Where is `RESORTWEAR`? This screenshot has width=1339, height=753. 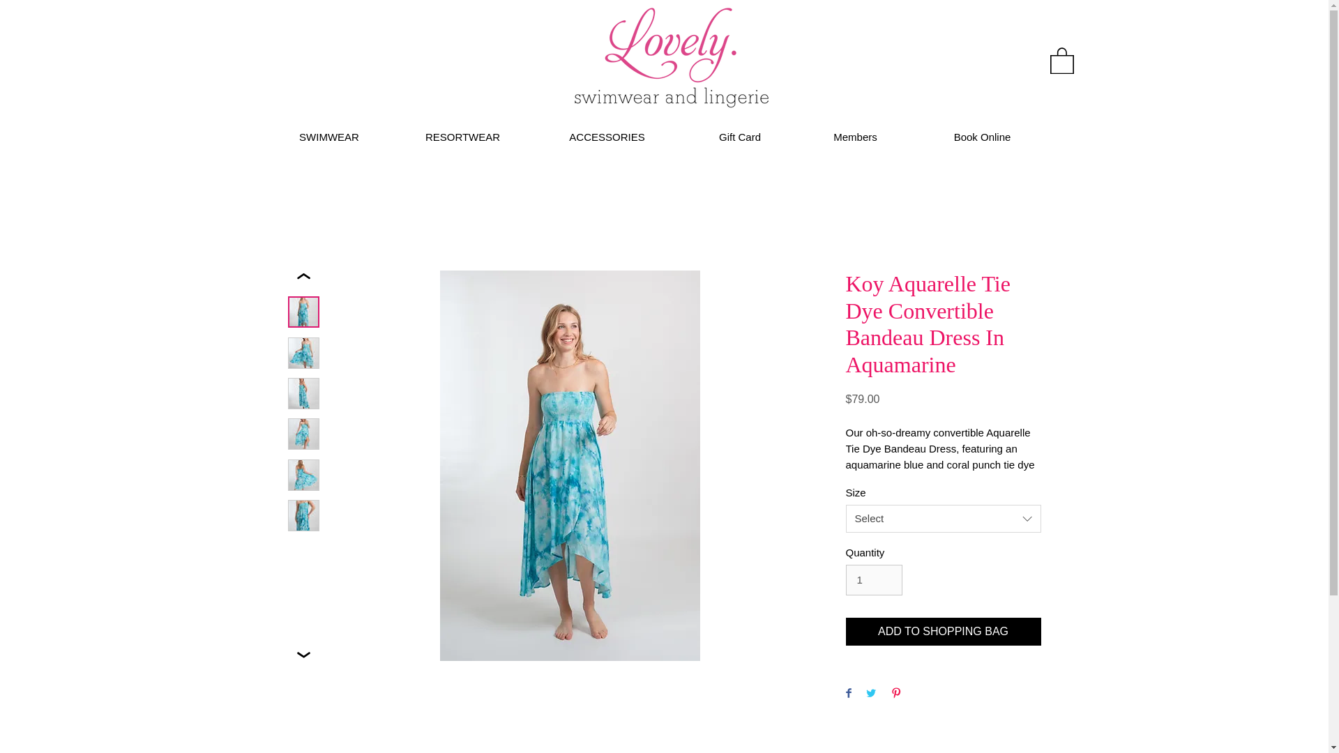
RESORTWEAR is located at coordinates (462, 137).